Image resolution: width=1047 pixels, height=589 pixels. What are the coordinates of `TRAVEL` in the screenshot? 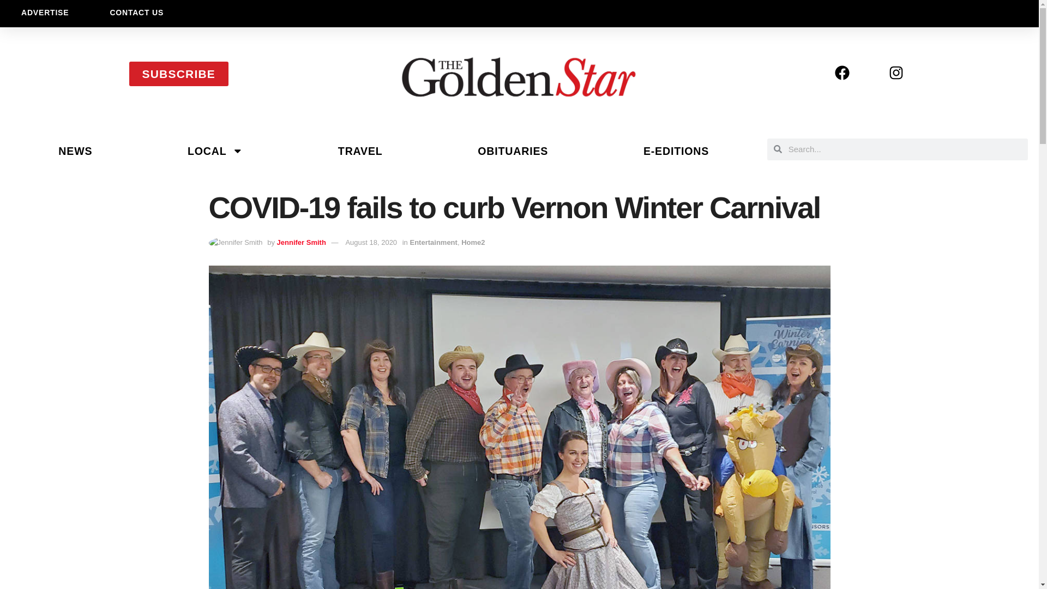 It's located at (359, 151).